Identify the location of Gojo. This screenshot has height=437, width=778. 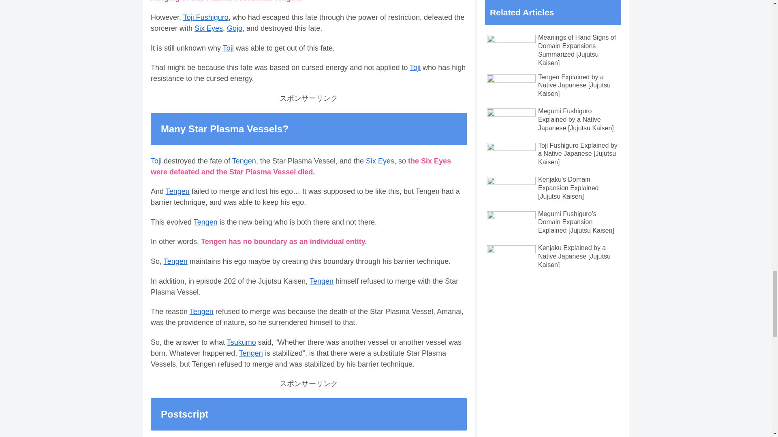
(234, 28).